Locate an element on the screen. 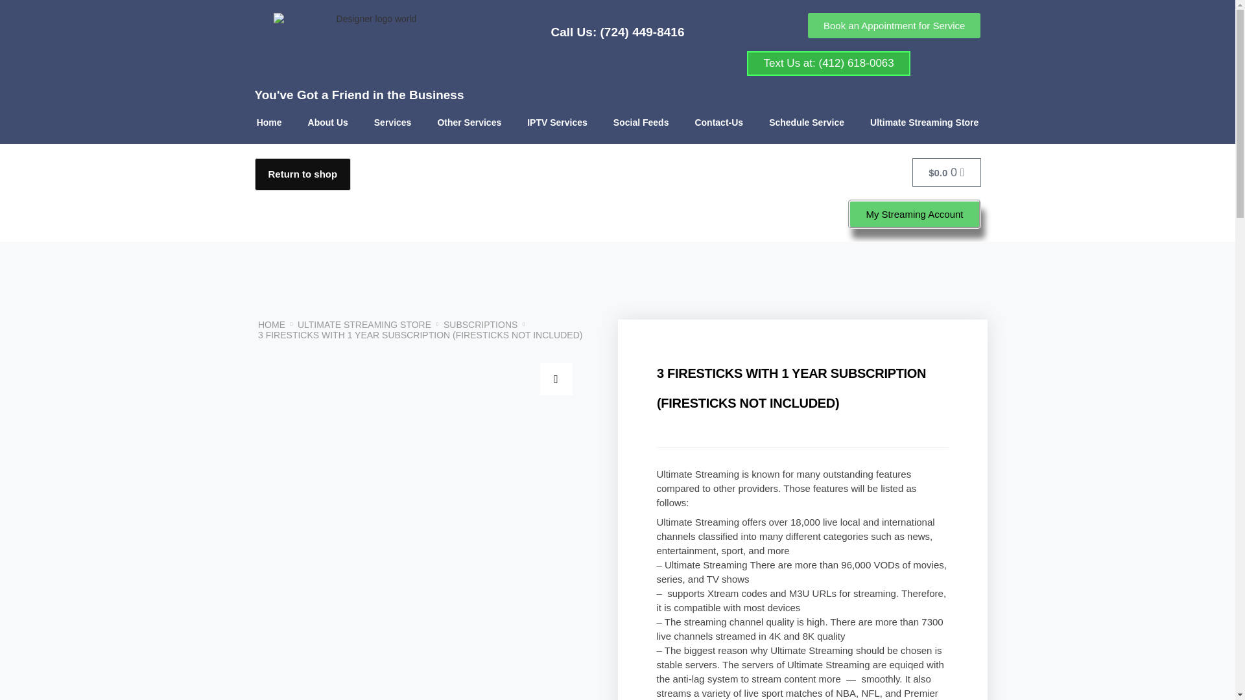 The image size is (1245, 700). Return To Shop is located at coordinates (302, 174).